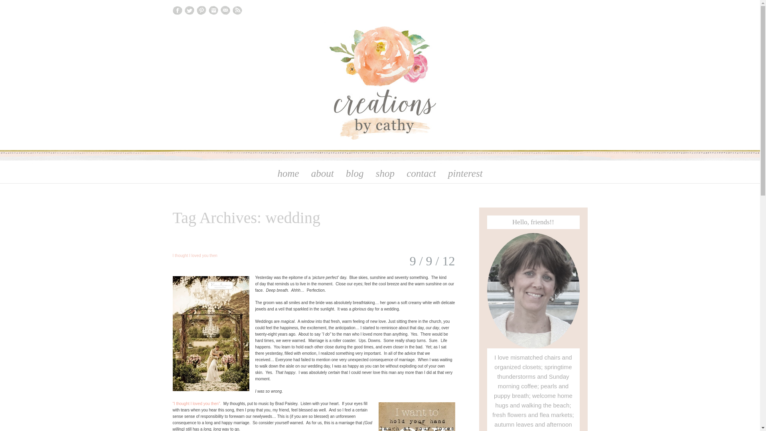 This screenshot has height=431, width=766. What do you see at coordinates (165, 168) in the screenshot?
I see `skip to content` at bounding box center [165, 168].